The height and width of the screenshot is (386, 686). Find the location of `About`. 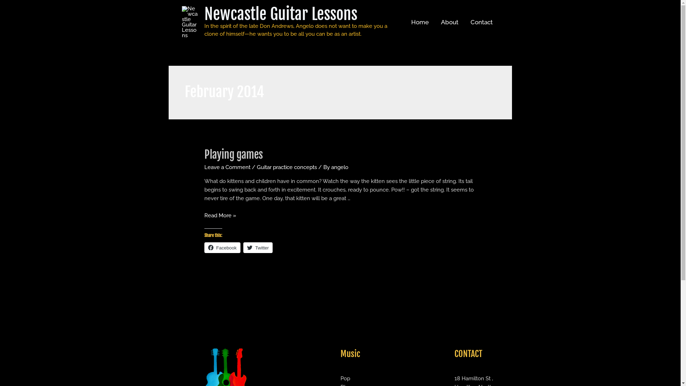

About is located at coordinates (449, 22).